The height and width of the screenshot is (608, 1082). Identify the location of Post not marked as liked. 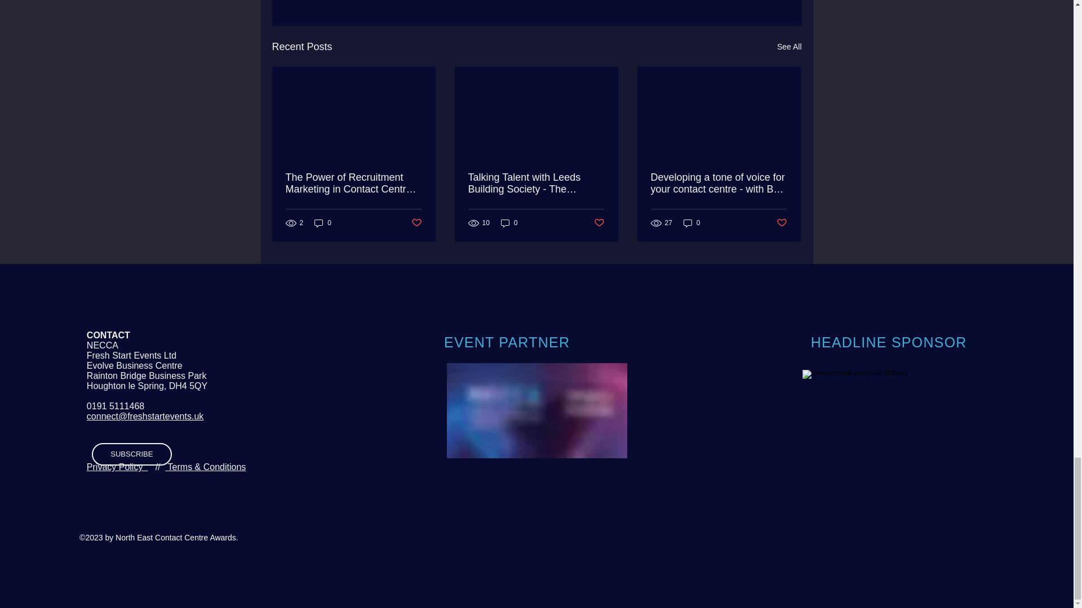
(416, 223).